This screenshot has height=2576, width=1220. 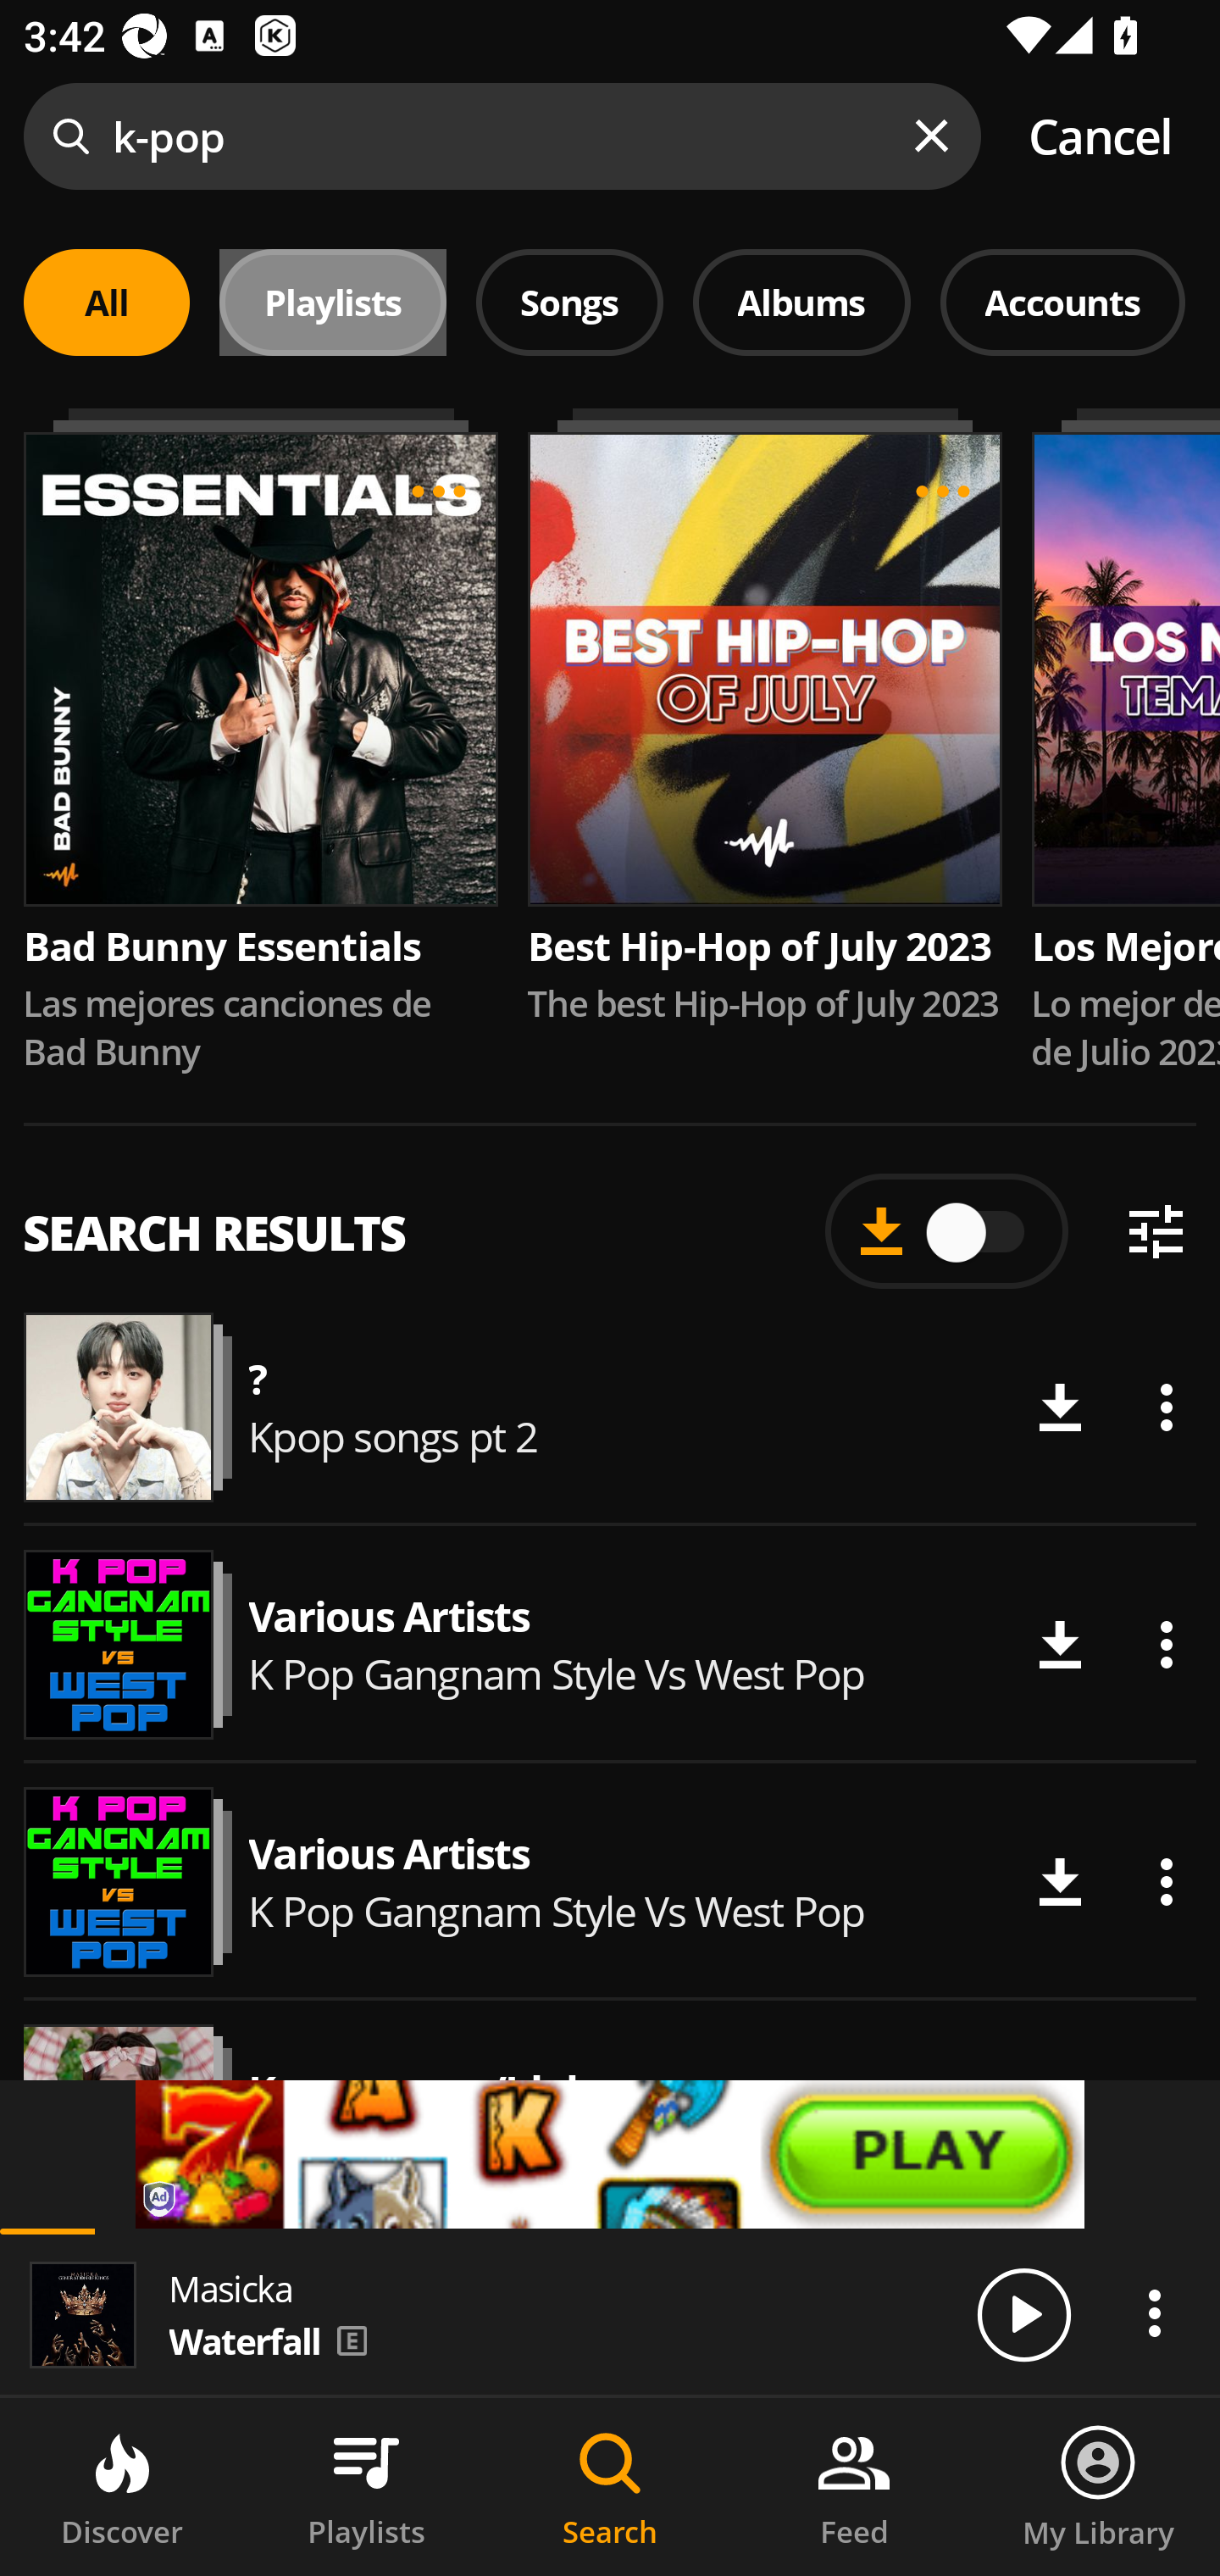 I want to click on Actions, so click(x=1166, y=1644).